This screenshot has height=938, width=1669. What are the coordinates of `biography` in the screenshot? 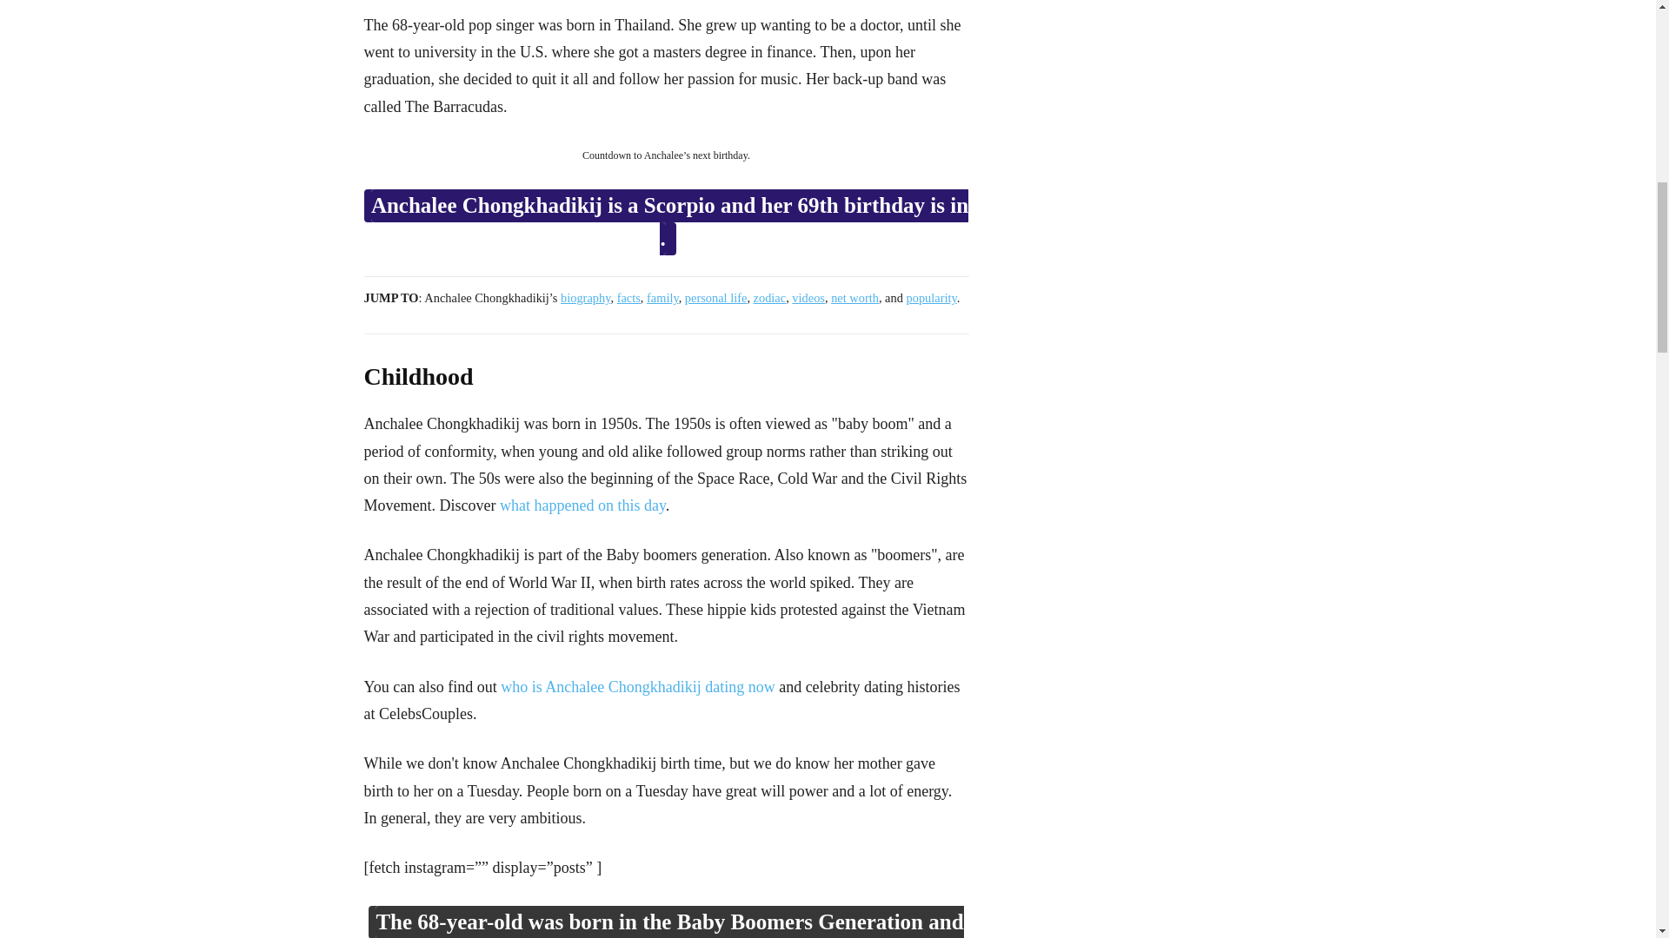 It's located at (586, 297).